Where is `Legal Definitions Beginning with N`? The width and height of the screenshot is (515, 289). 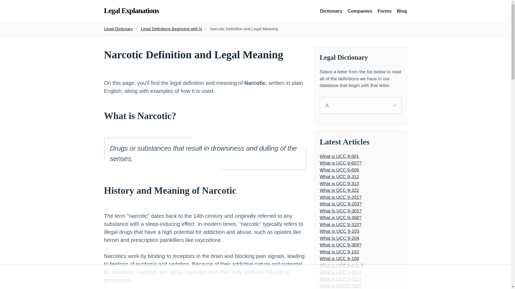 Legal Definitions Beginning with N is located at coordinates (171, 29).